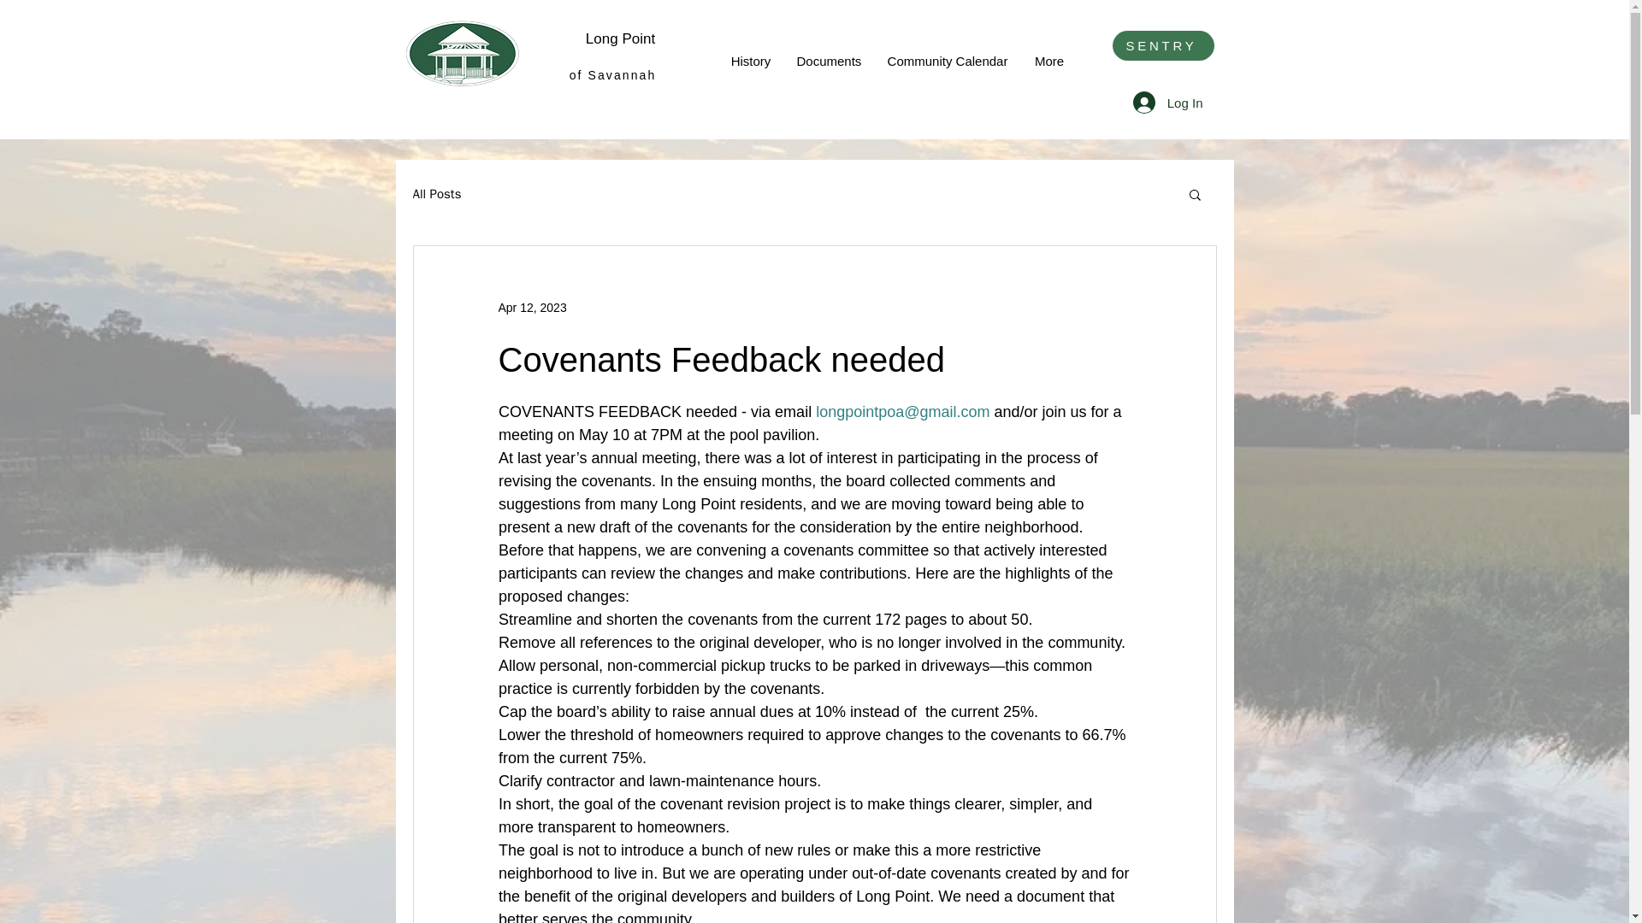  Describe the element at coordinates (828, 62) in the screenshot. I see `Documents` at that location.